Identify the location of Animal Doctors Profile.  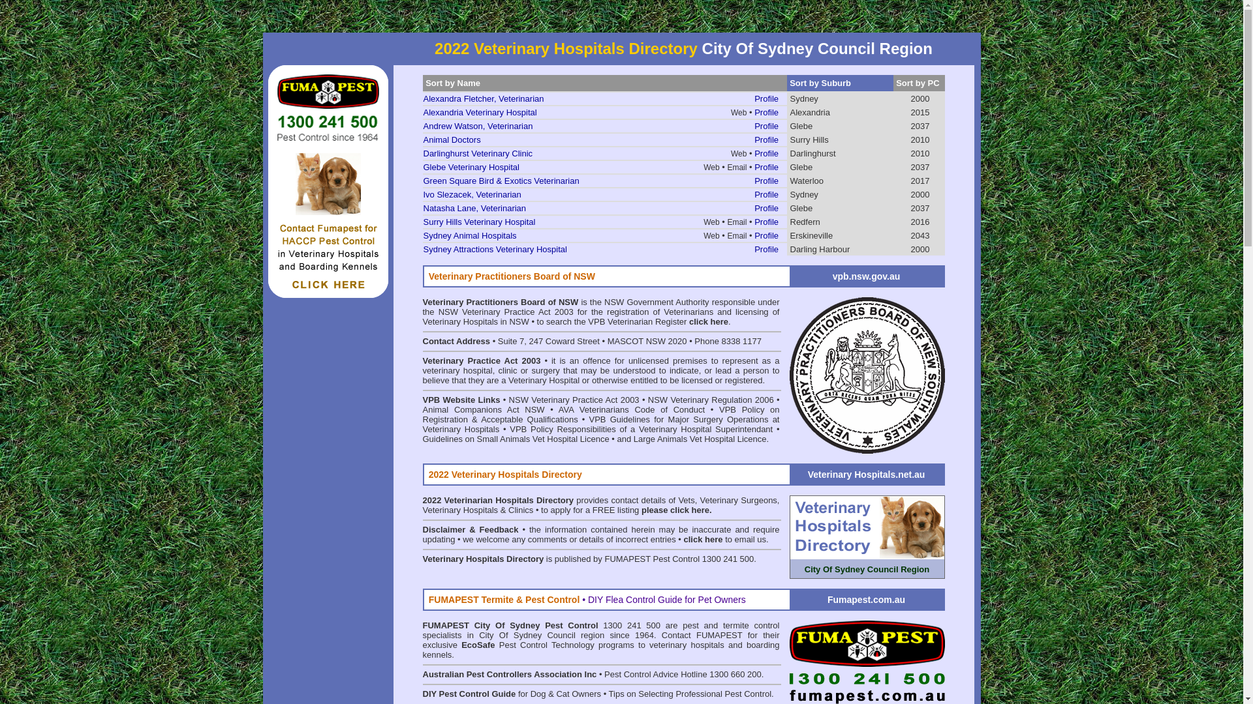
(604, 139).